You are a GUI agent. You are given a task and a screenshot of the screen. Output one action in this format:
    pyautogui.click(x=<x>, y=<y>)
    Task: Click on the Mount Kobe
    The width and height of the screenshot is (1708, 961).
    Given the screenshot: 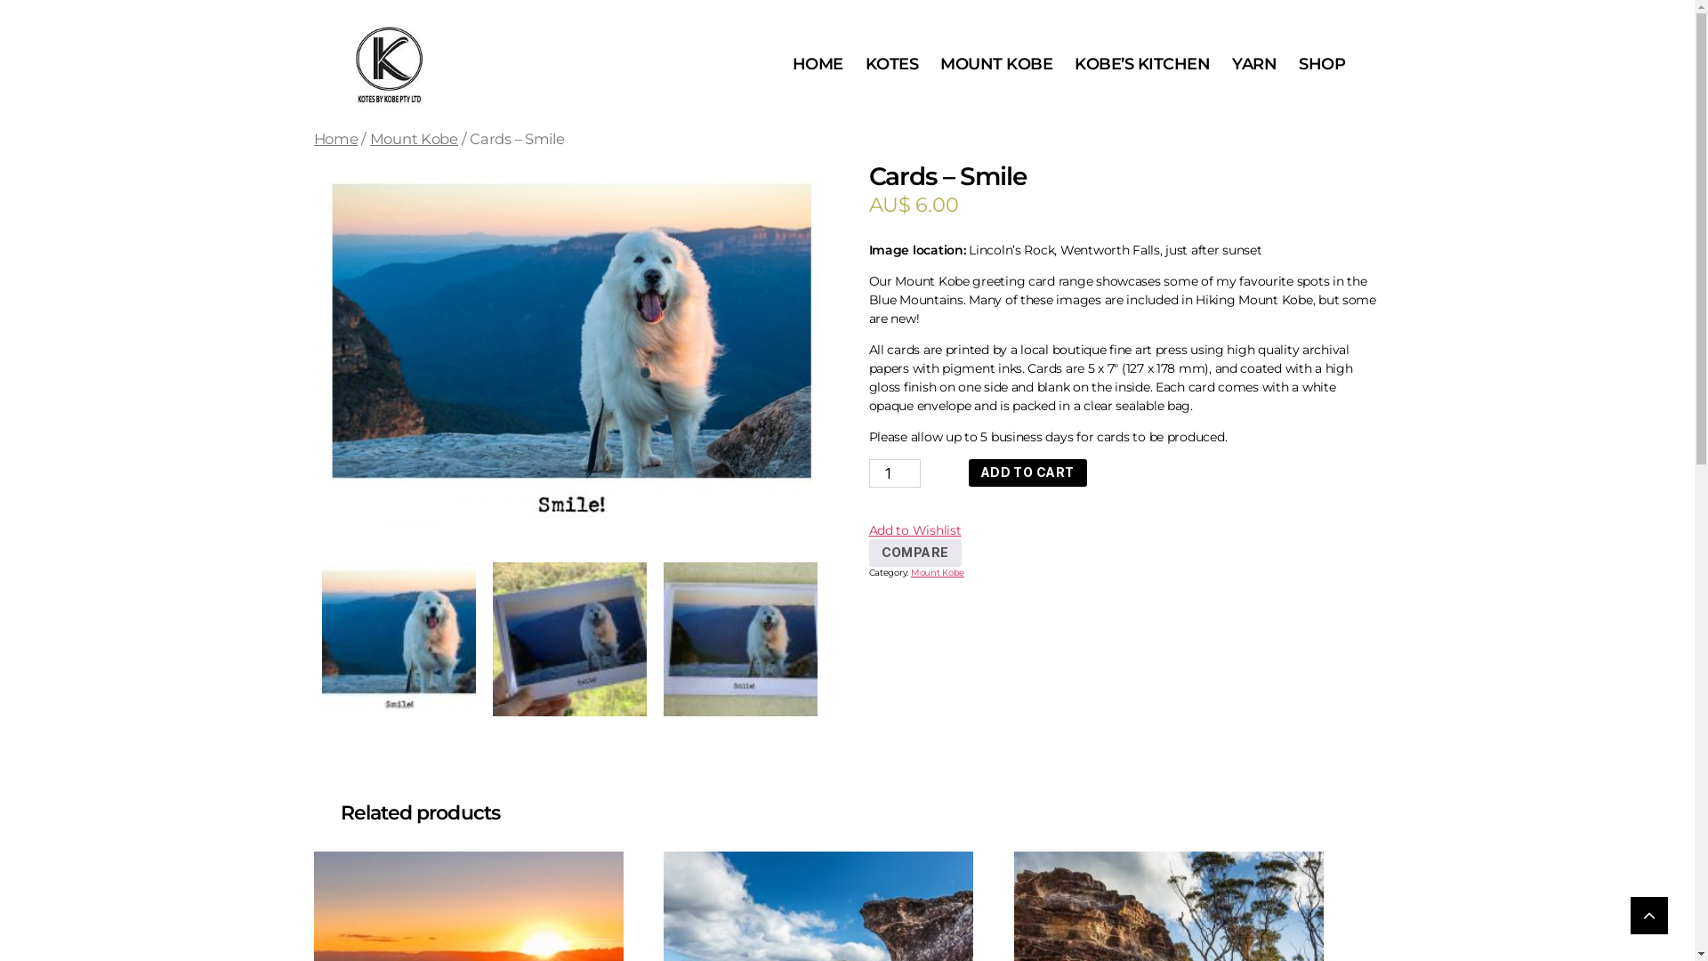 What is the action you would take?
    pyautogui.click(x=938, y=573)
    